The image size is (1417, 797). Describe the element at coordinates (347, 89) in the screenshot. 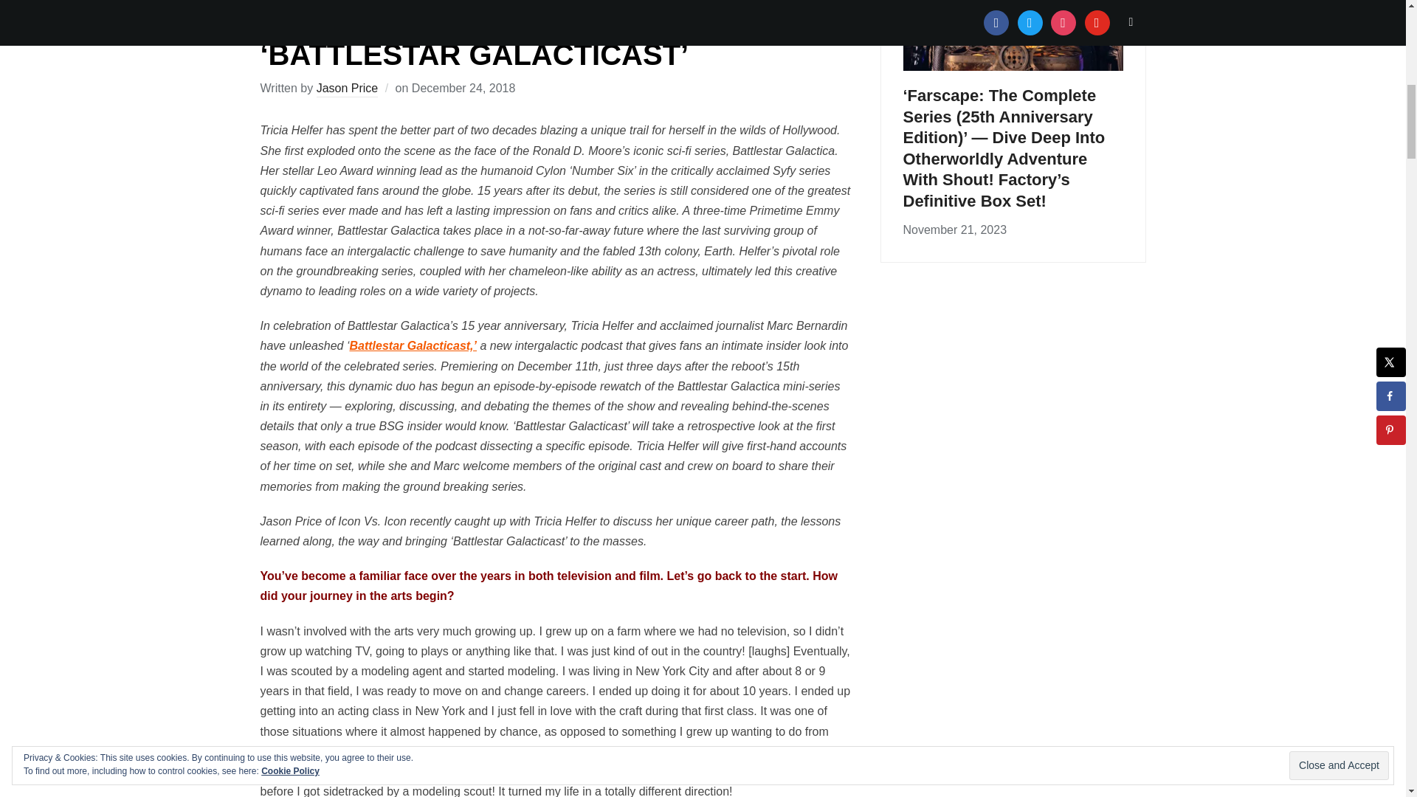

I see `Jason Price` at that location.